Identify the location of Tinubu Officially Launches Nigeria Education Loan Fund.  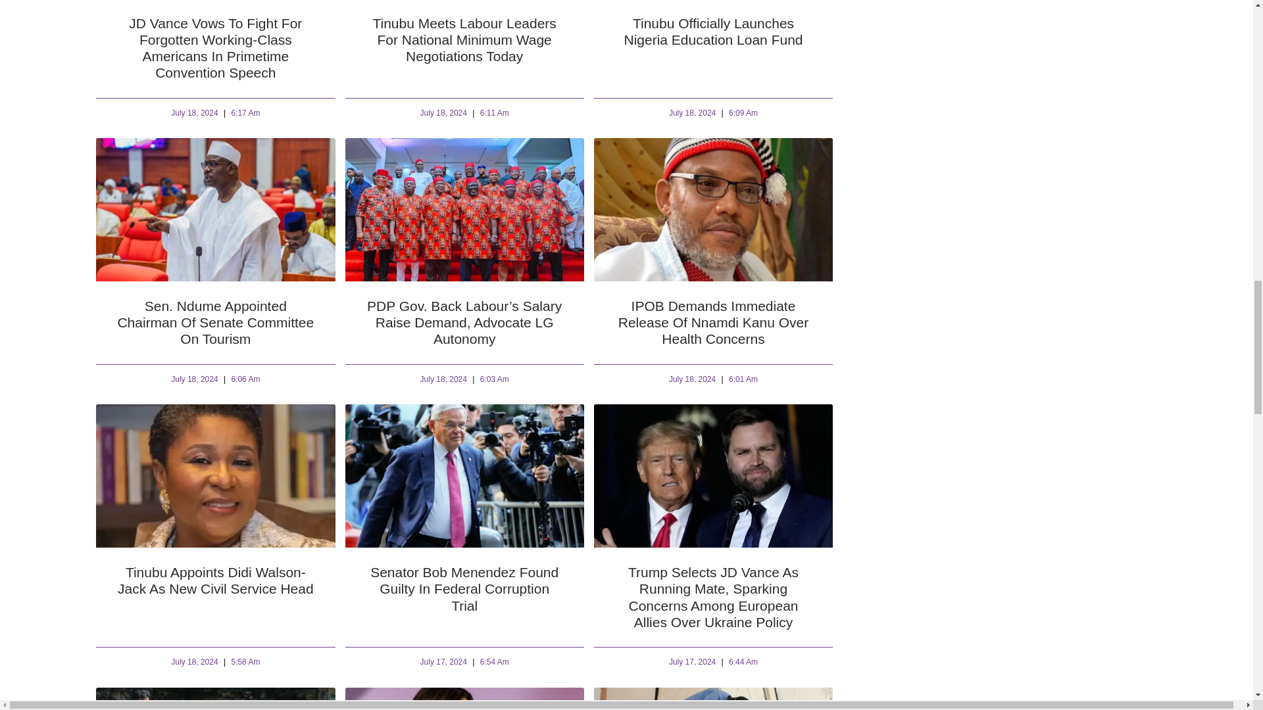
(713, 32).